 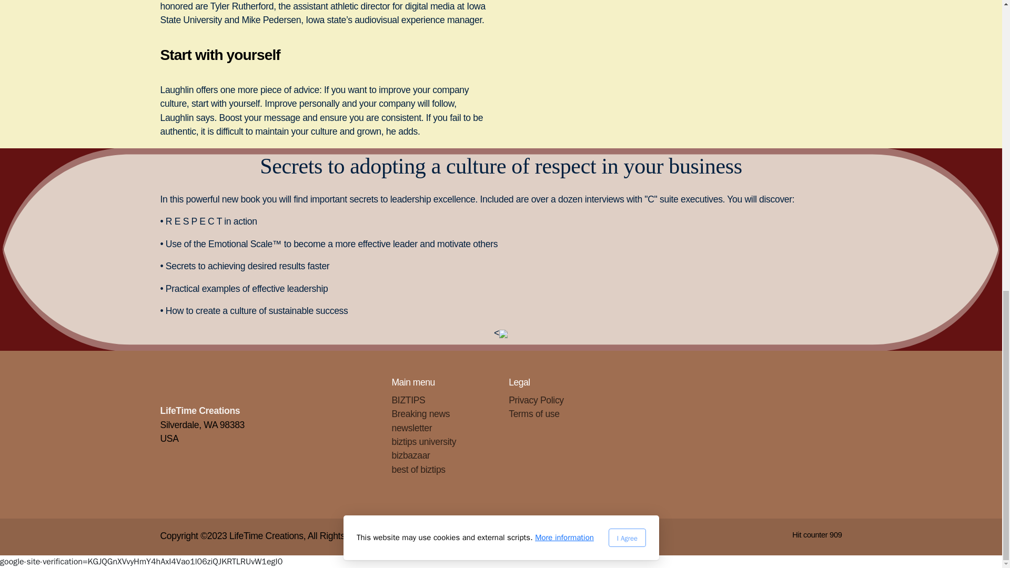 I want to click on Privacy Policy, so click(x=536, y=400).